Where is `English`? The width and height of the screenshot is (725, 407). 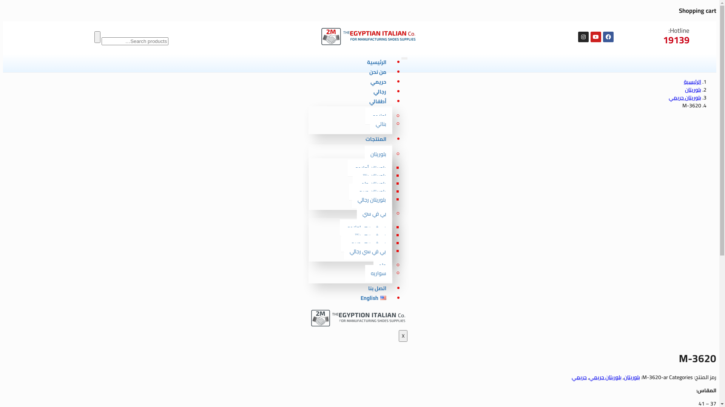
English is located at coordinates (373, 298).